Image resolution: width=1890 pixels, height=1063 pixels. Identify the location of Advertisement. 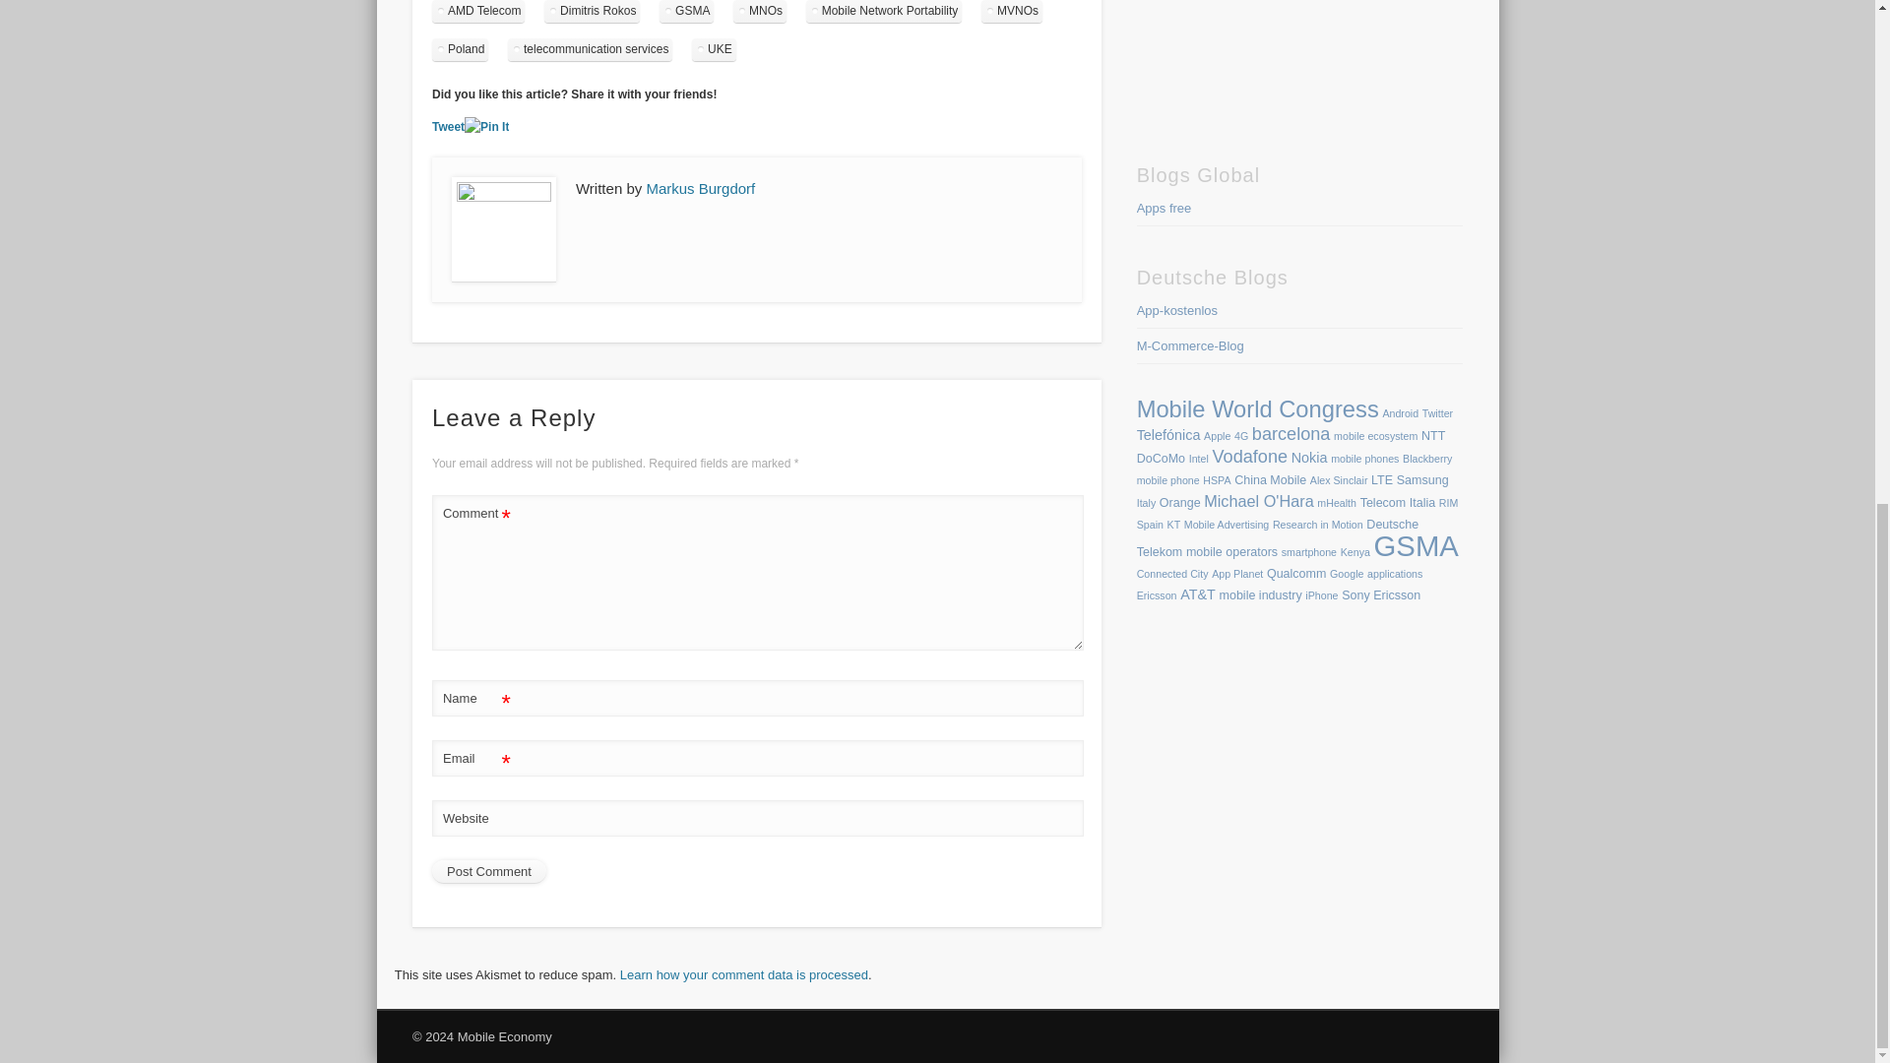
(1285, 59).